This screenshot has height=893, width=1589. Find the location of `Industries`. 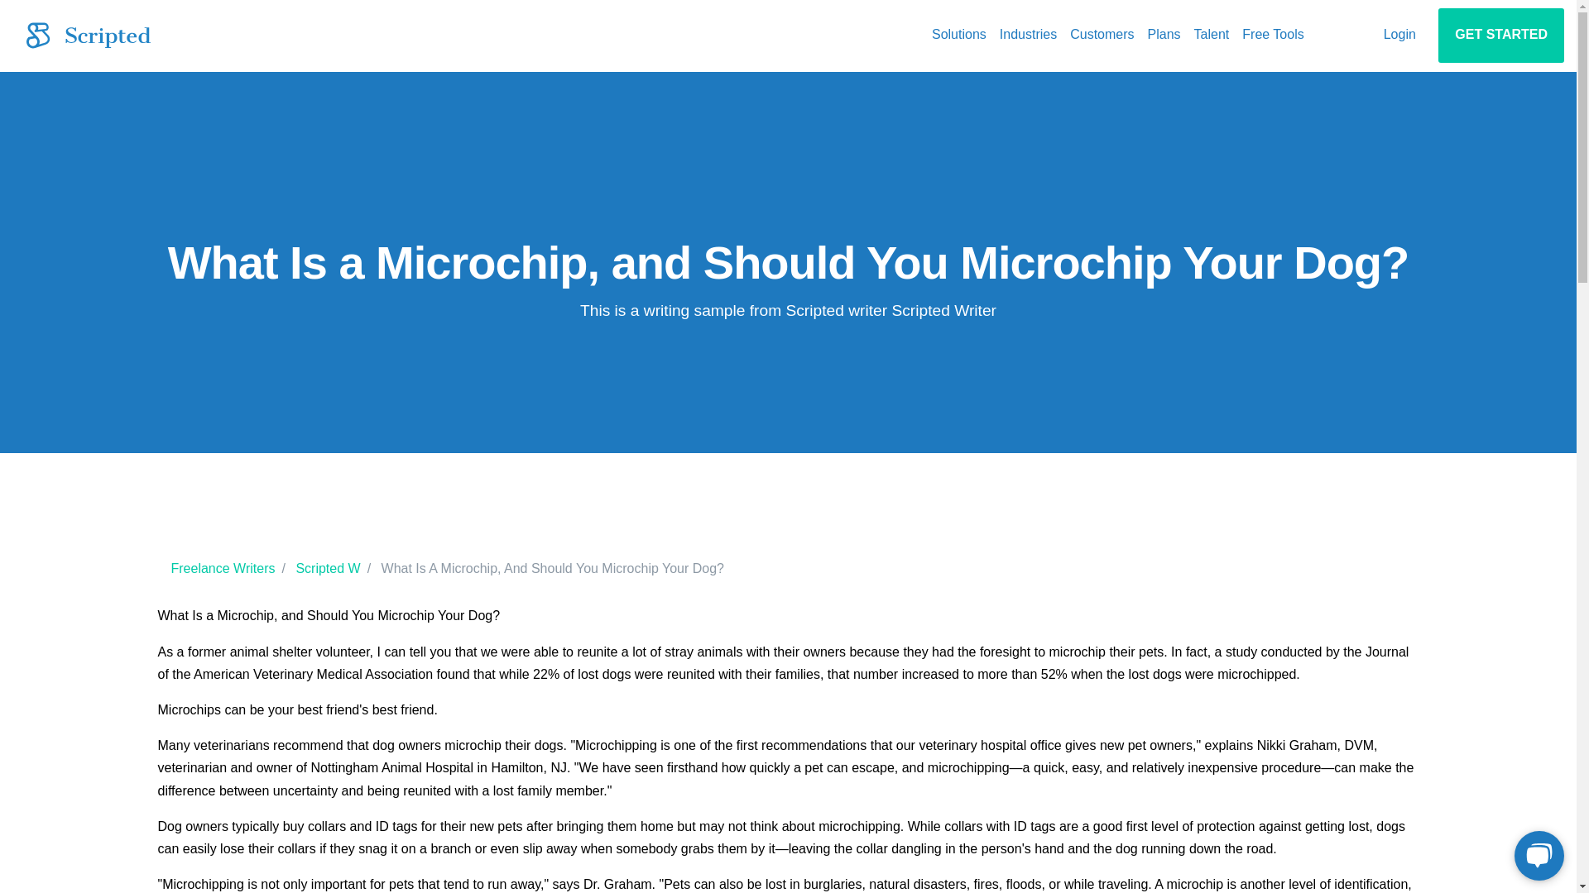

Industries is located at coordinates (1028, 35).